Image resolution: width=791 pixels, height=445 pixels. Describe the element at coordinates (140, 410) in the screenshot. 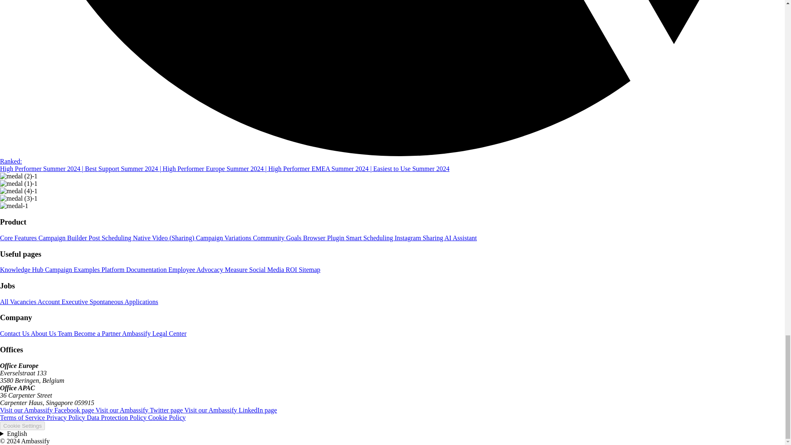

I see `Visit our Ambassify Twitter page` at that location.